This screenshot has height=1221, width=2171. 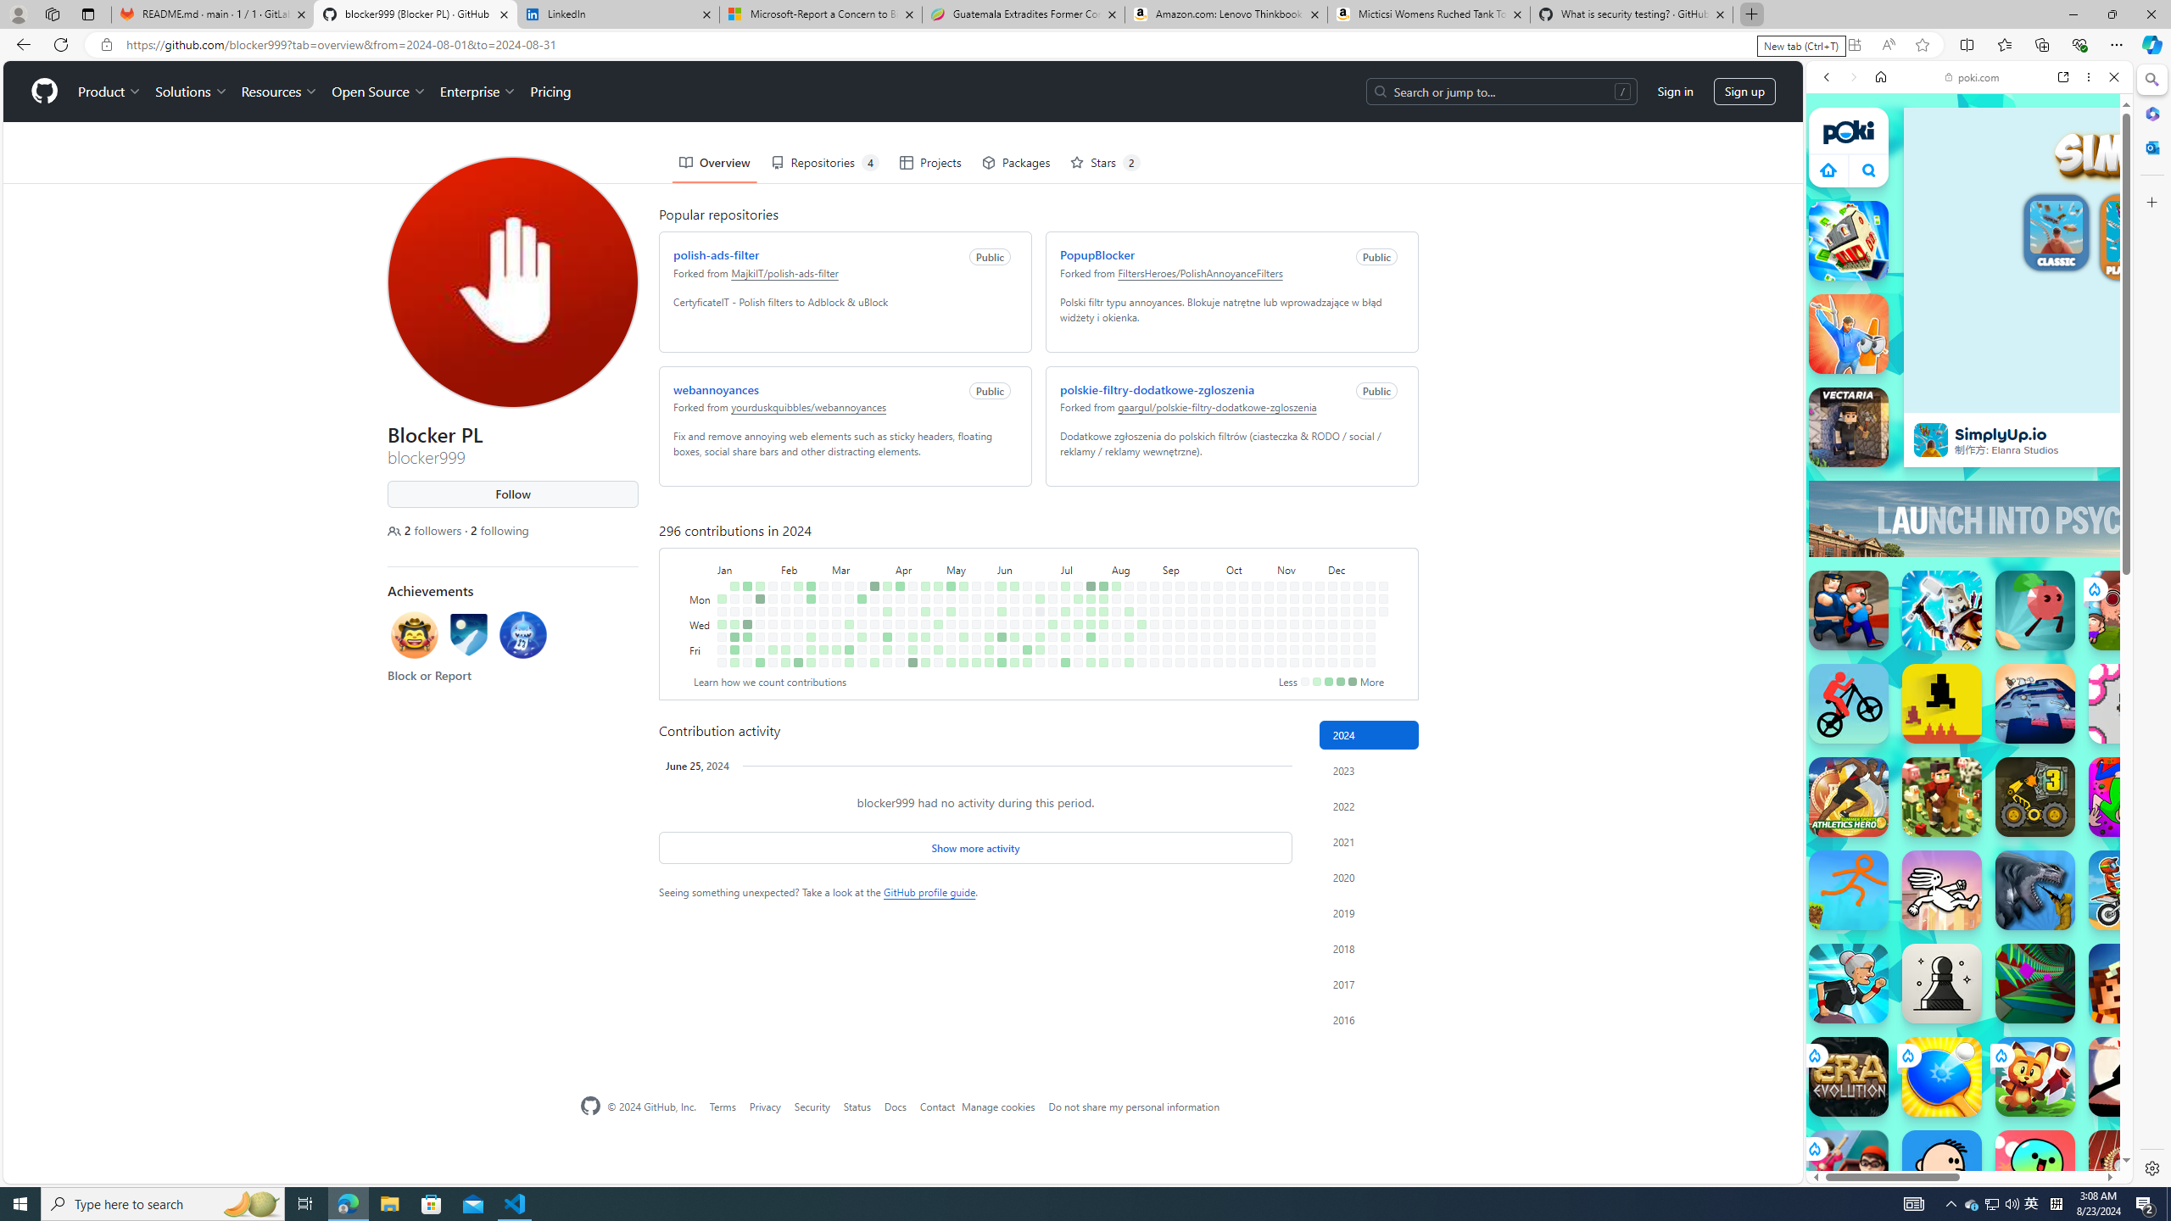 I want to click on Shooting Games, so click(x=1969, y=439).